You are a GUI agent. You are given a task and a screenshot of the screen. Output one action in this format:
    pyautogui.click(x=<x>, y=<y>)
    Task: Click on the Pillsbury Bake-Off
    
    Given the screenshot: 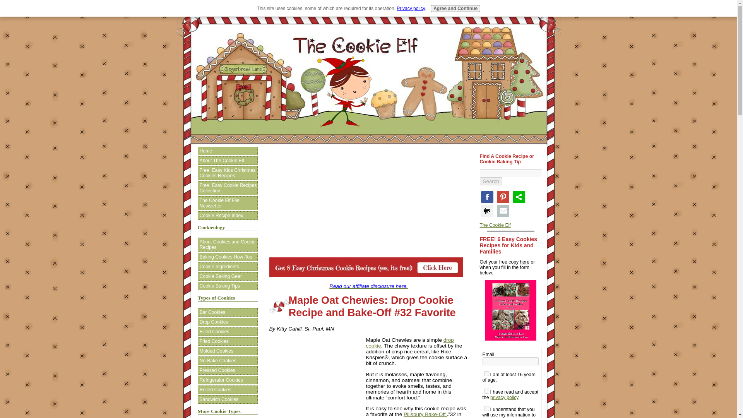 What is the action you would take?
    pyautogui.click(x=425, y=414)
    